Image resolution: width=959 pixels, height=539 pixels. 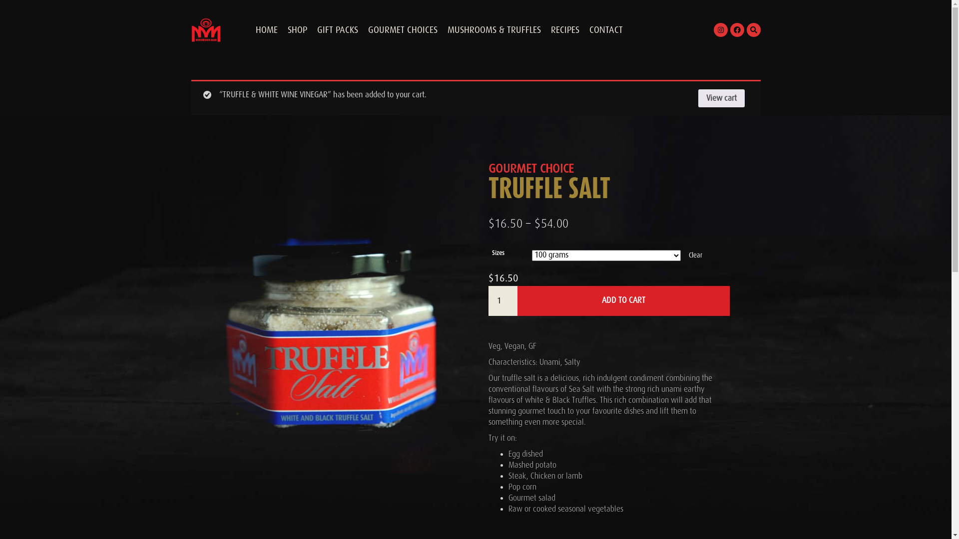 I want to click on GIFT PACKS, so click(x=337, y=30).